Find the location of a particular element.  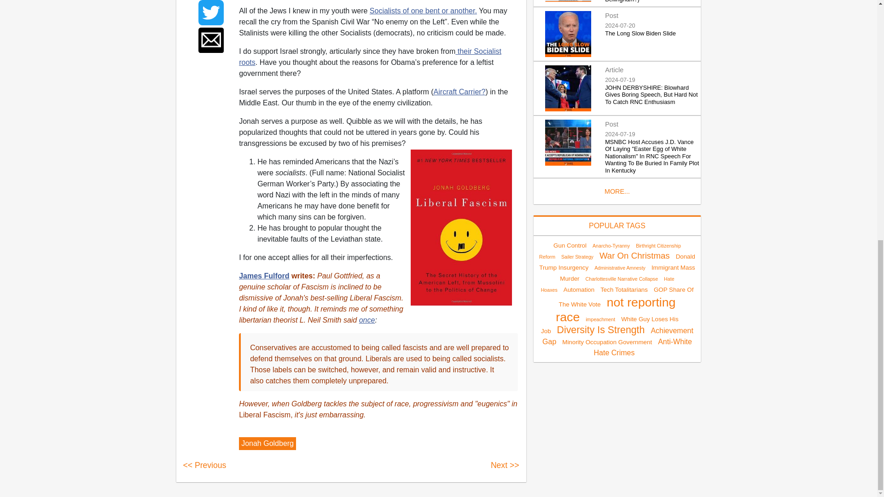

Share to Email is located at coordinates (211, 40).